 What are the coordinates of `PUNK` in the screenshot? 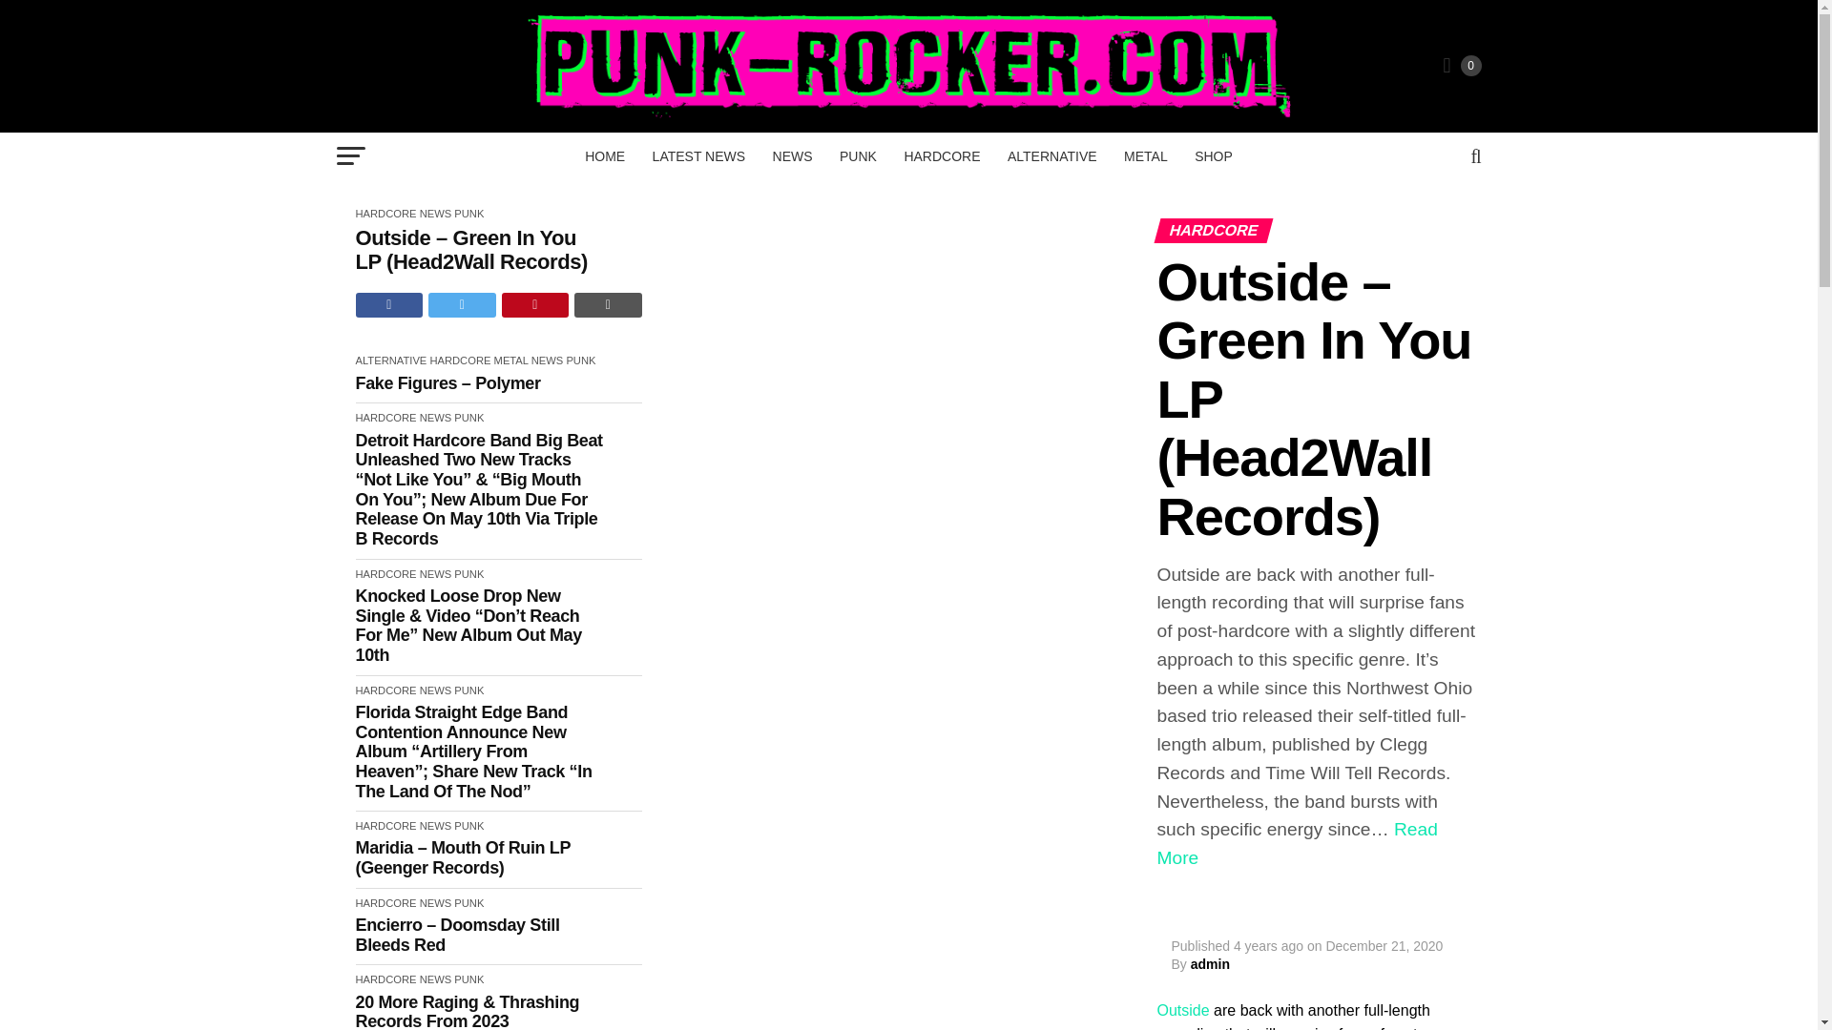 It's located at (858, 156).